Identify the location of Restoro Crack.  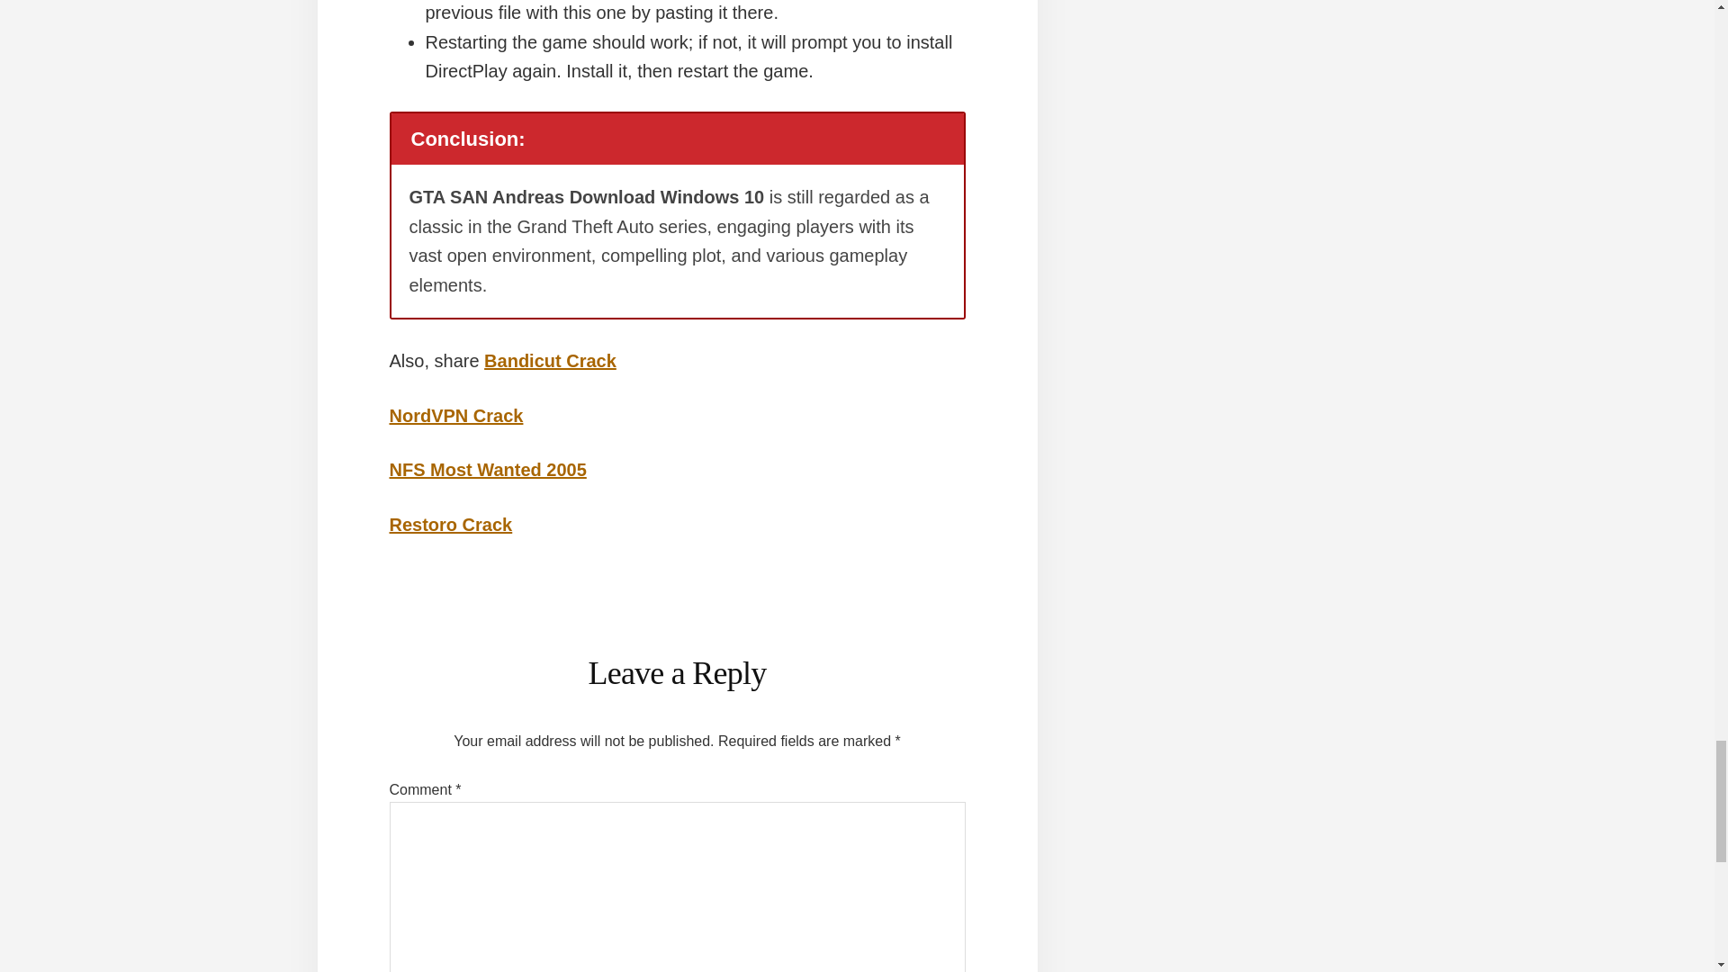
(450, 525).